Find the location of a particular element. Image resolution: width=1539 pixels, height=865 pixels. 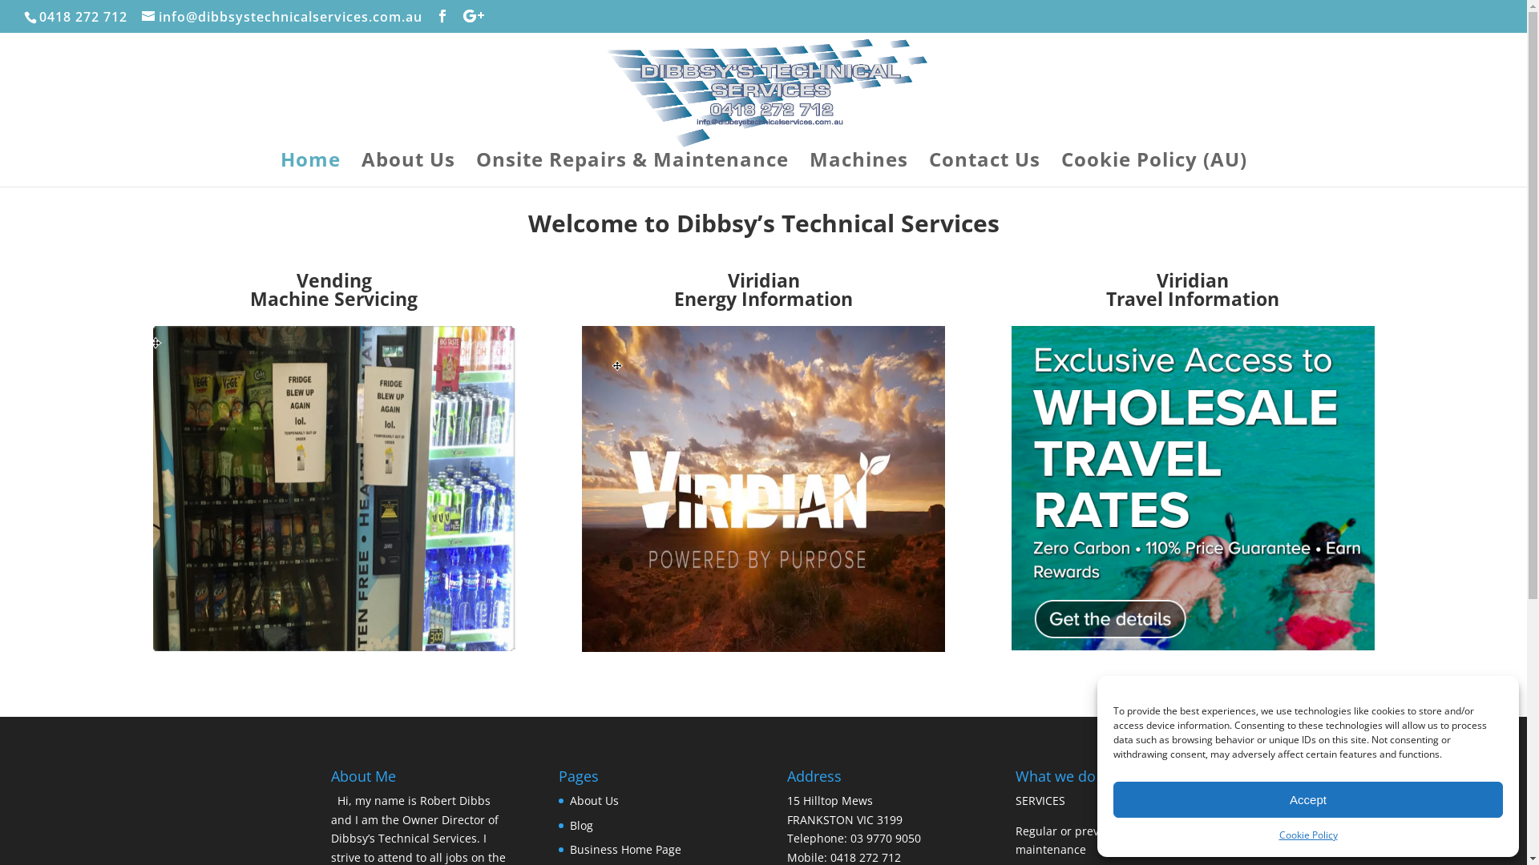

03 9770 9050 is located at coordinates (886, 838).